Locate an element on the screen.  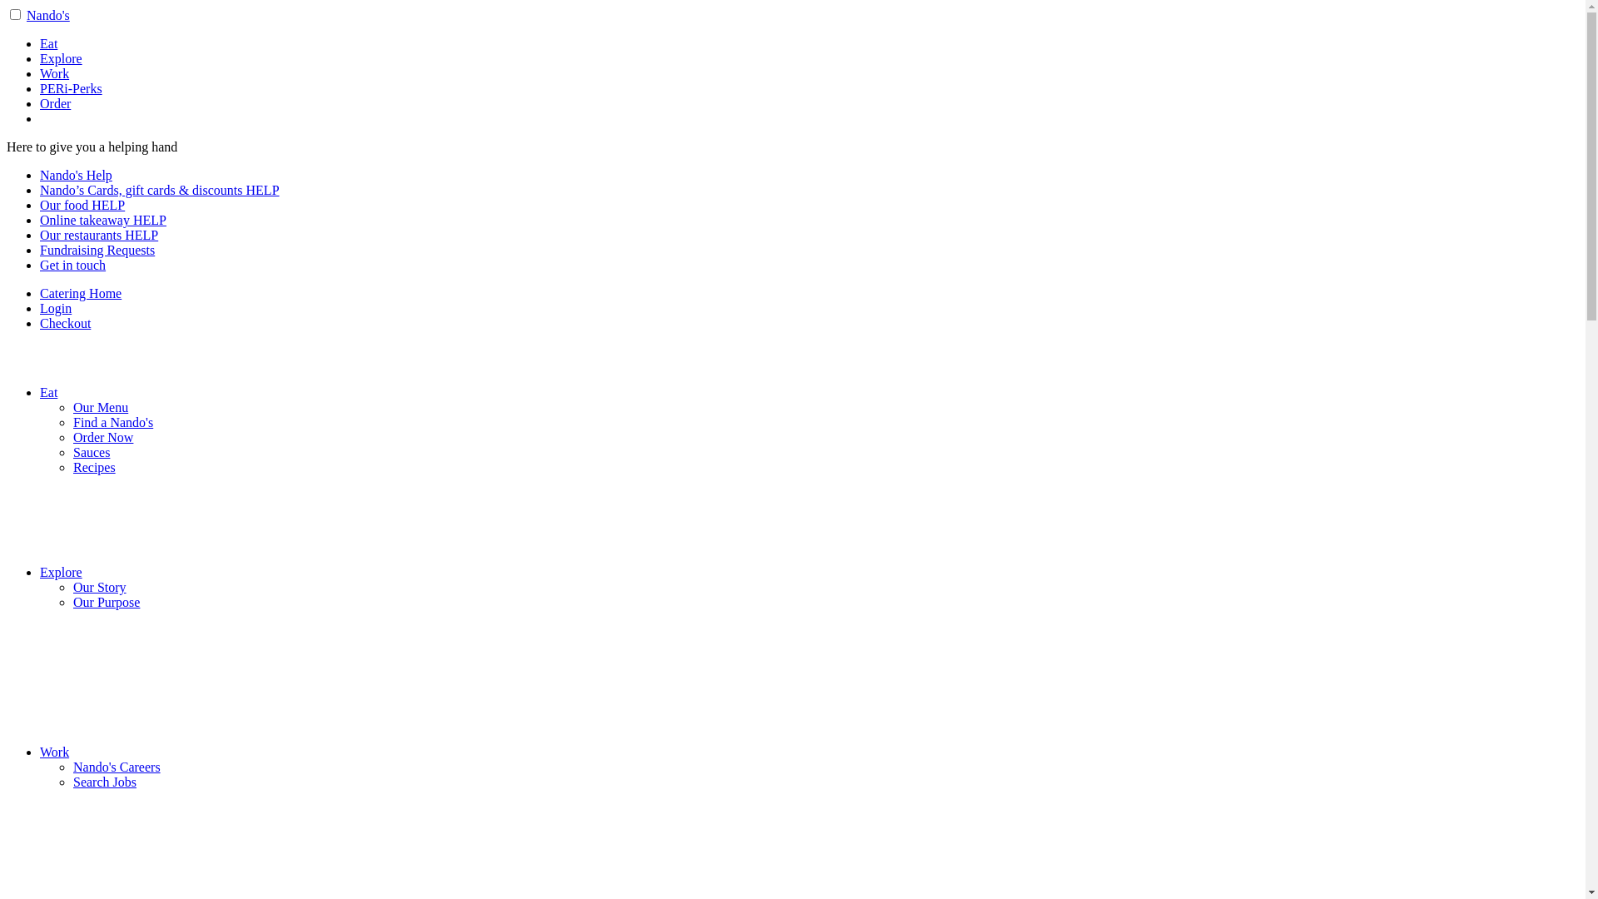
PERi-Perks is located at coordinates (71, 88).